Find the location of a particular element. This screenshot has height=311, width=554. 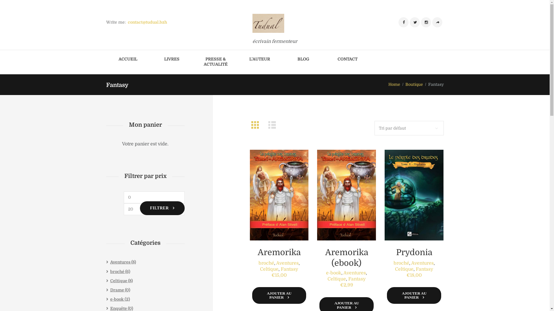

Prydonia is located at coordinates (414, 252).